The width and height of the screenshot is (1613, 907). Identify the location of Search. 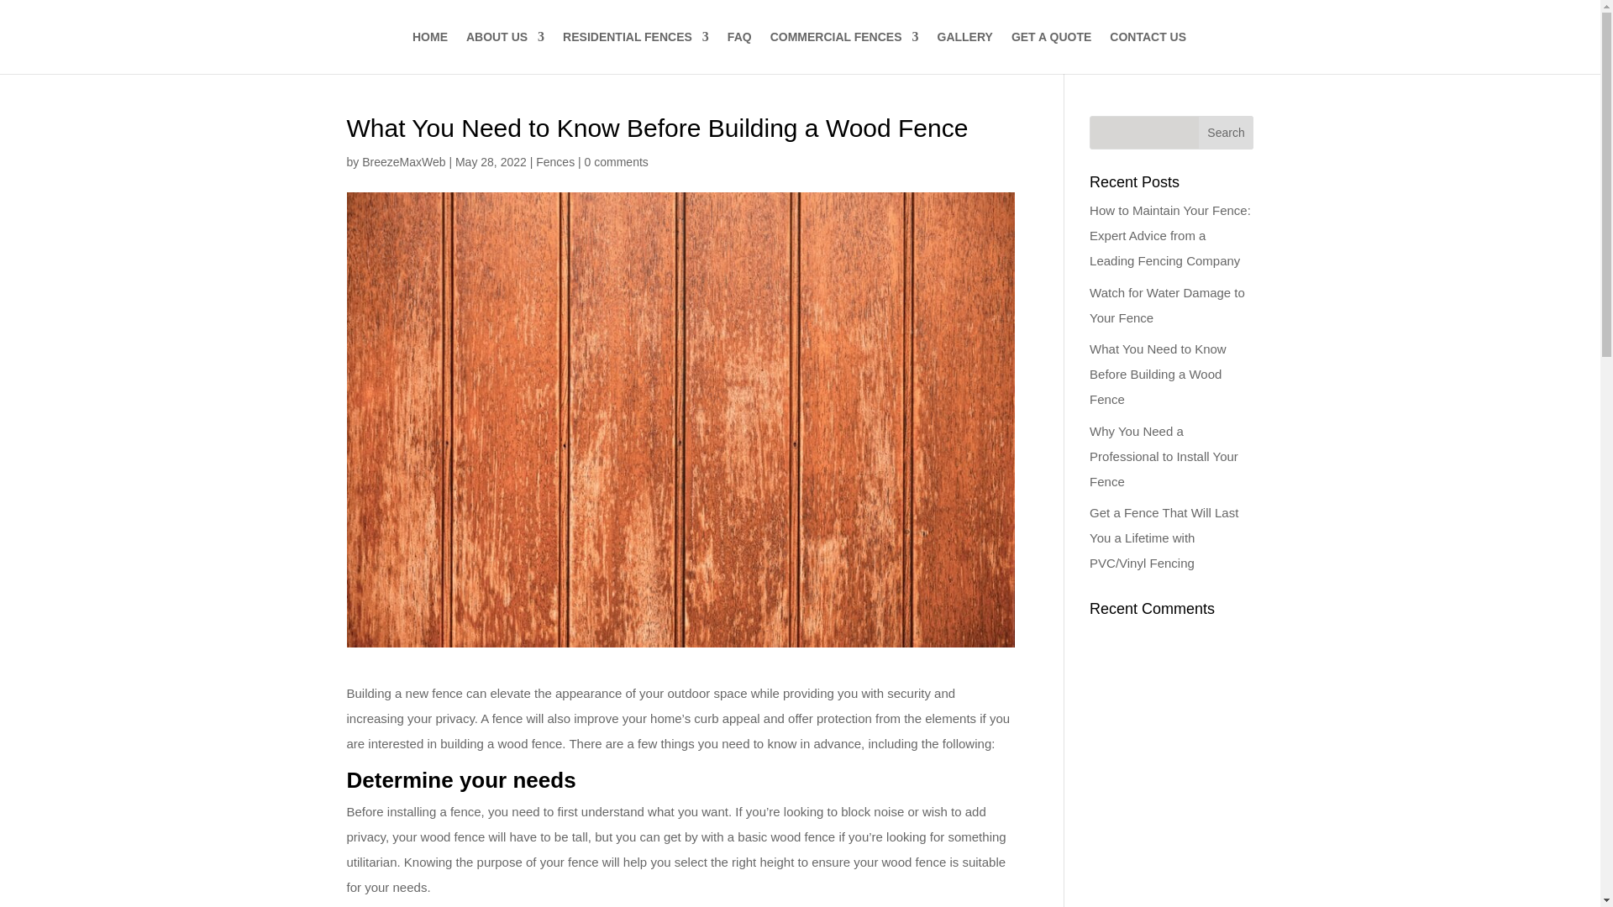
(1227, 133).